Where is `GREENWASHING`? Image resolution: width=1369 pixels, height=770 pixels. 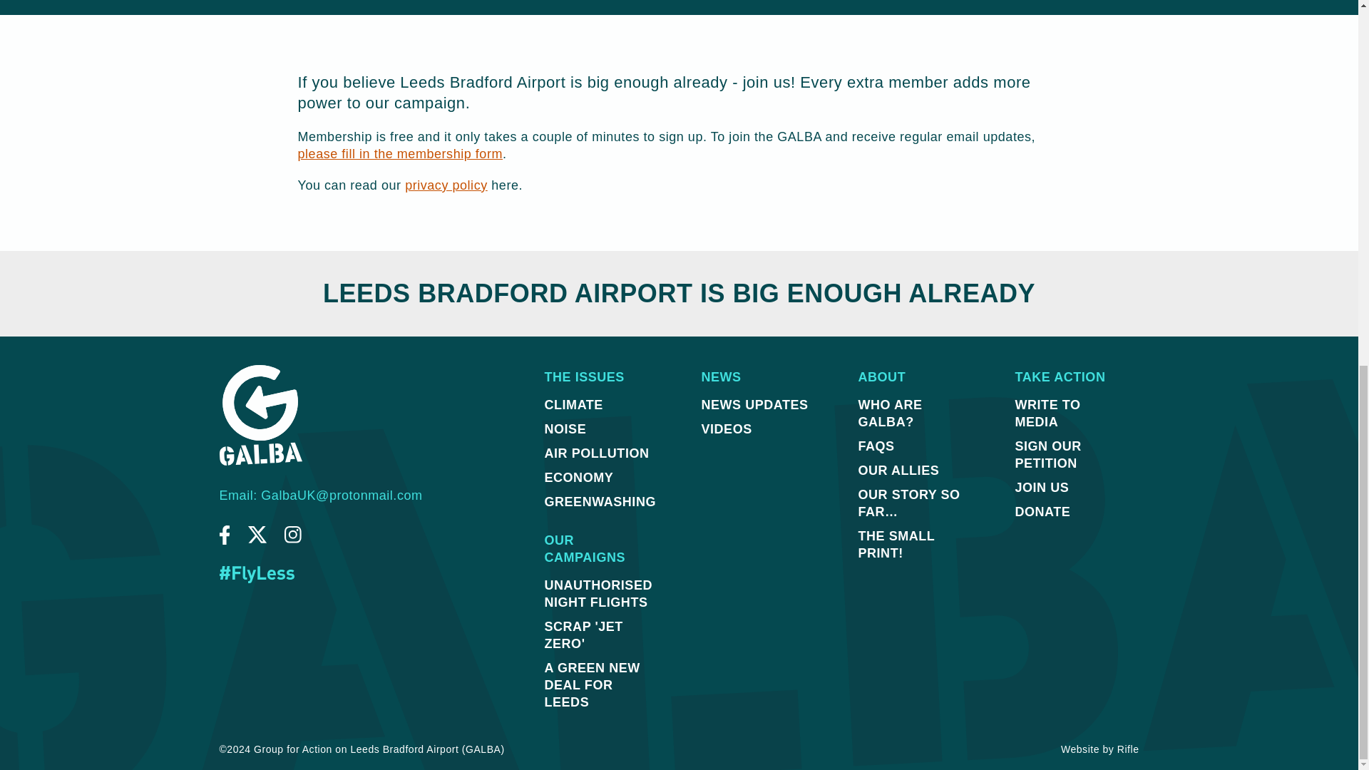 GREENWASHING is located at coordinates (600, 502).